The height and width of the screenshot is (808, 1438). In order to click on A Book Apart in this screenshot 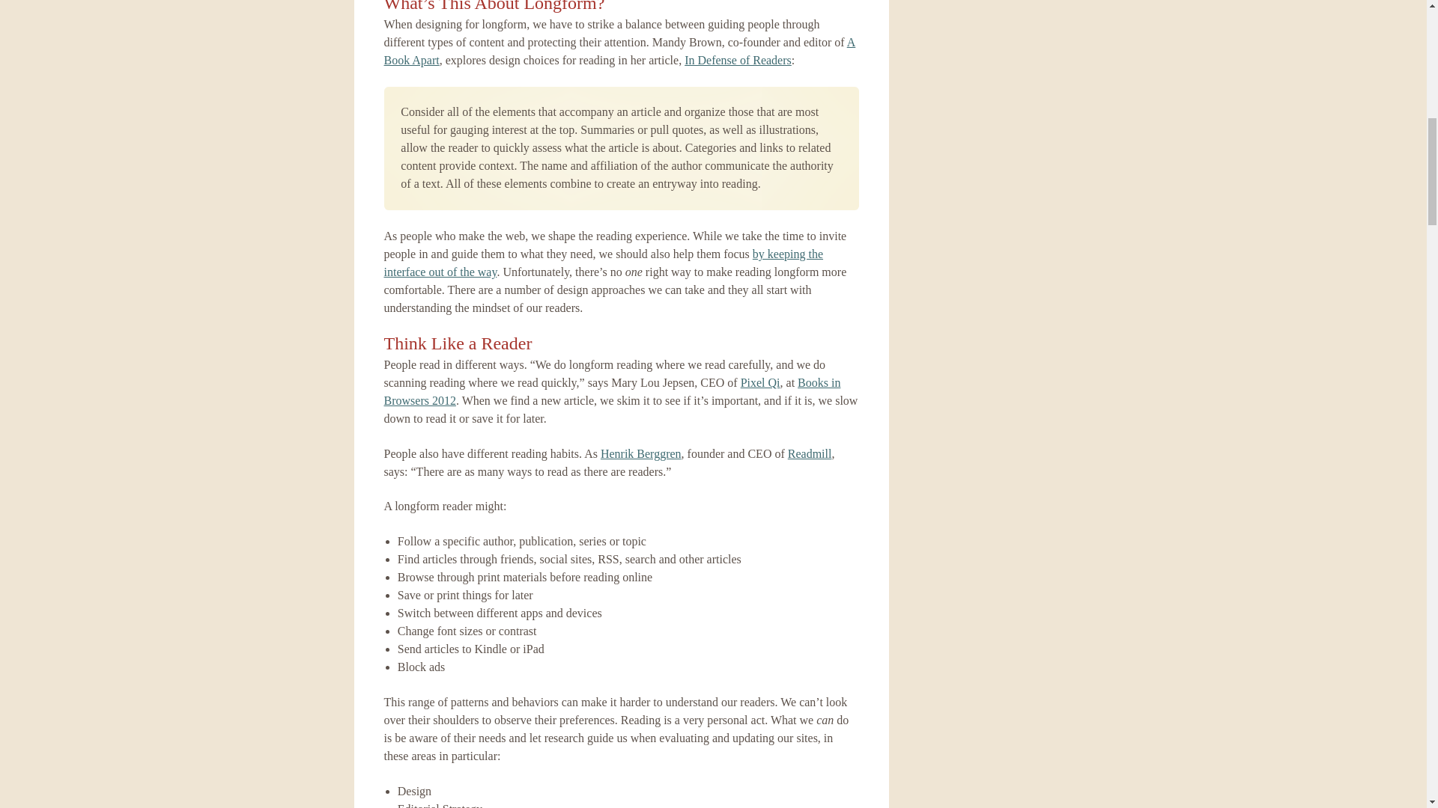, I will do `click(619, 51)`.